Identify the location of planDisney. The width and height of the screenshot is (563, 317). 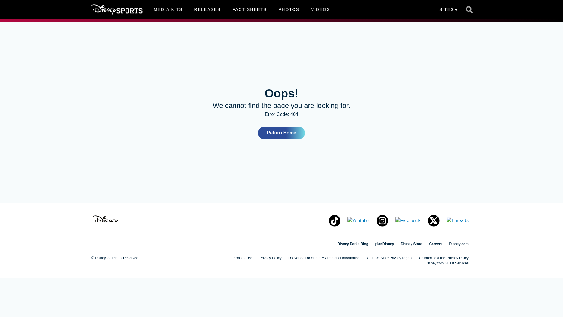
(435, 244).